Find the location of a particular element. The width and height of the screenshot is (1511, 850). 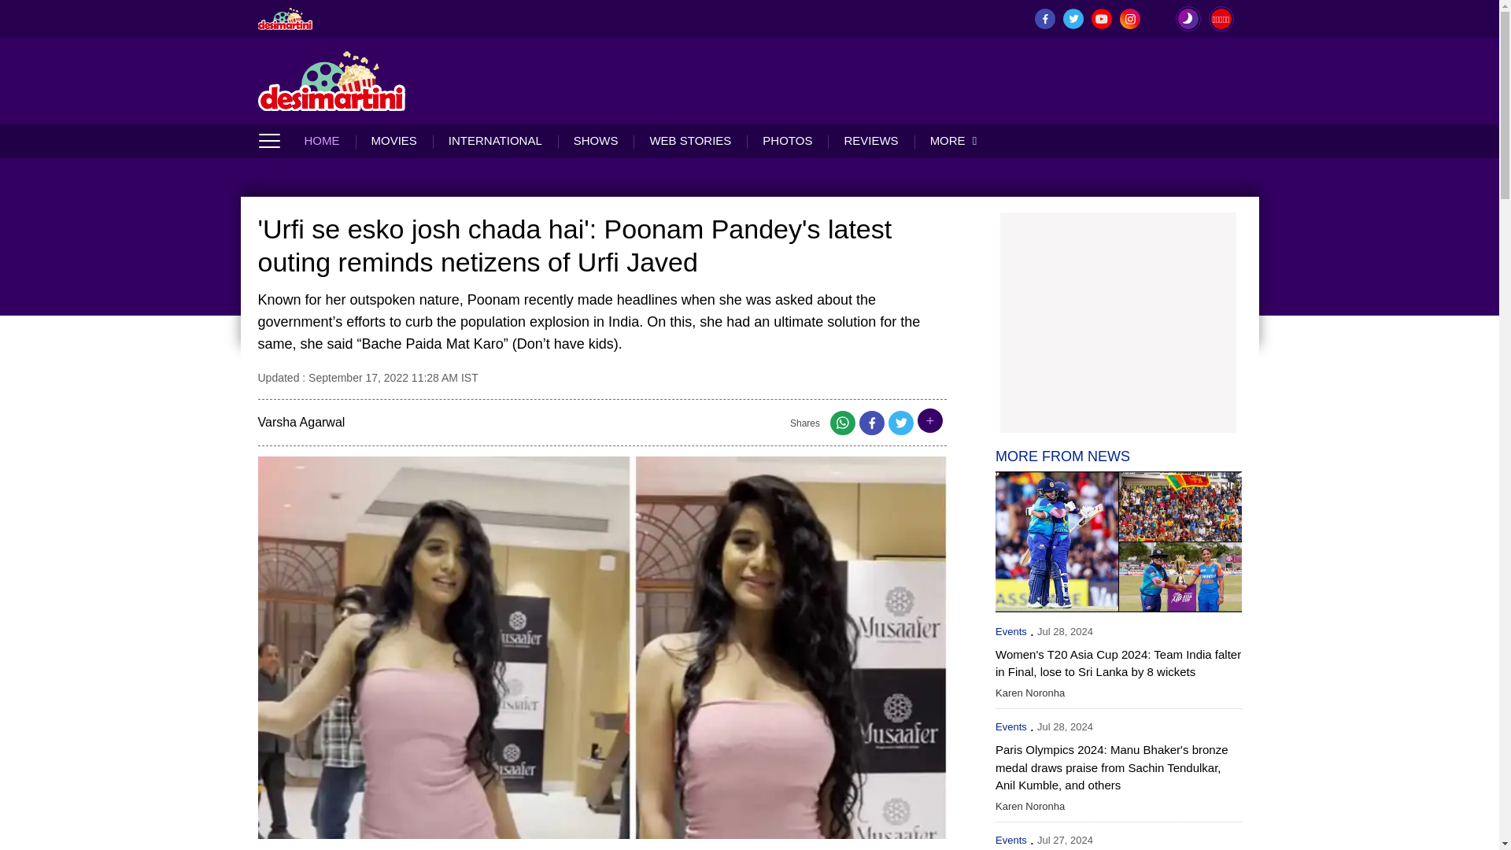

SHOWS is located at coordinates (596, 140).